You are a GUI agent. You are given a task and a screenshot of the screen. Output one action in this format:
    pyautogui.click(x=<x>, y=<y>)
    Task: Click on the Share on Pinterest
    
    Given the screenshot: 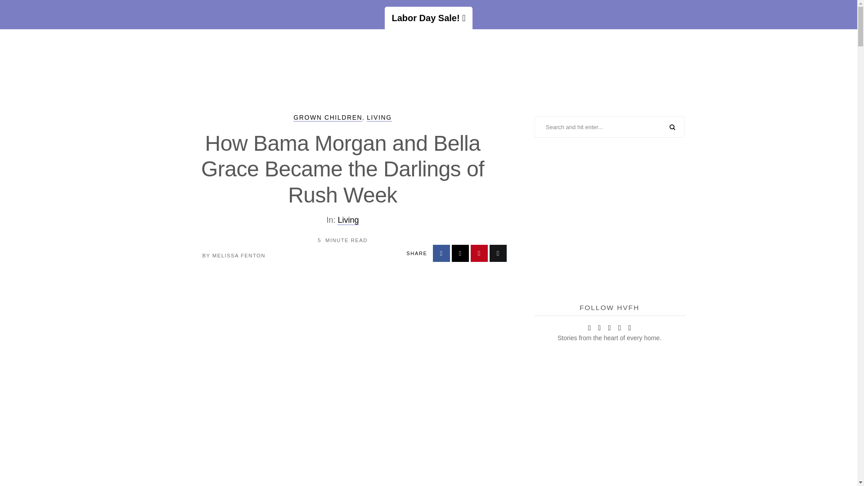 What is the action you would take?
    pyautogui.click(x=479, y=253)
    